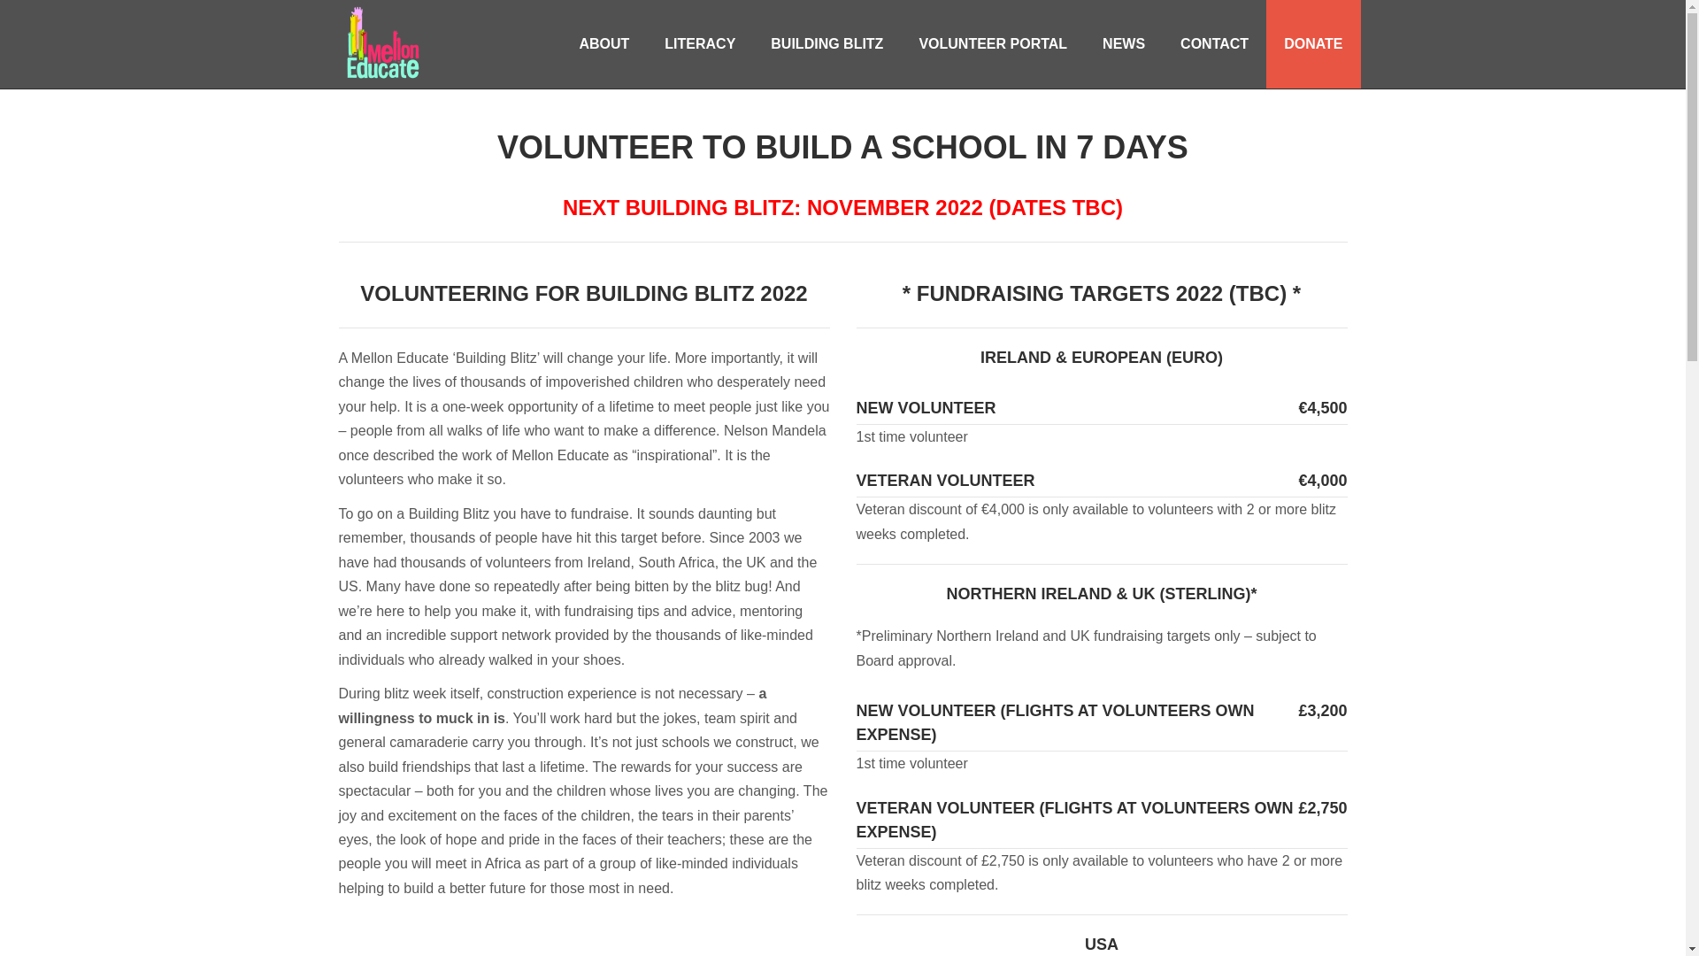  I want to click on DONATE, so click(1313, 44).